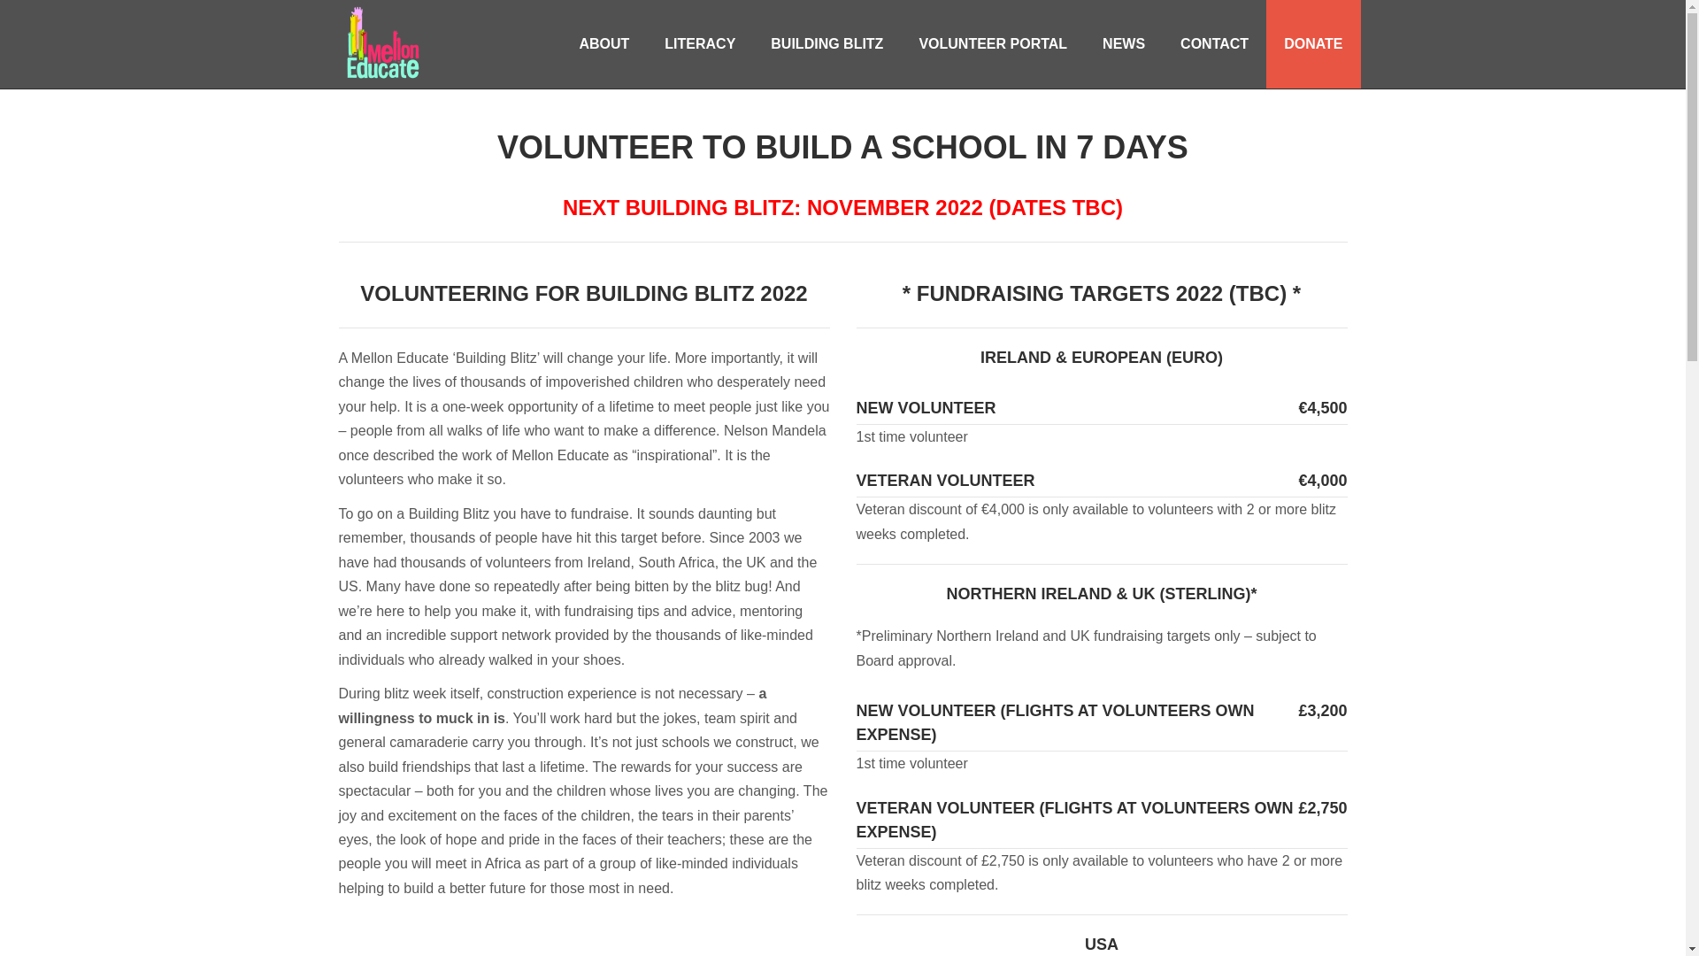  I want to click on DONATE, so click(1313, 44).